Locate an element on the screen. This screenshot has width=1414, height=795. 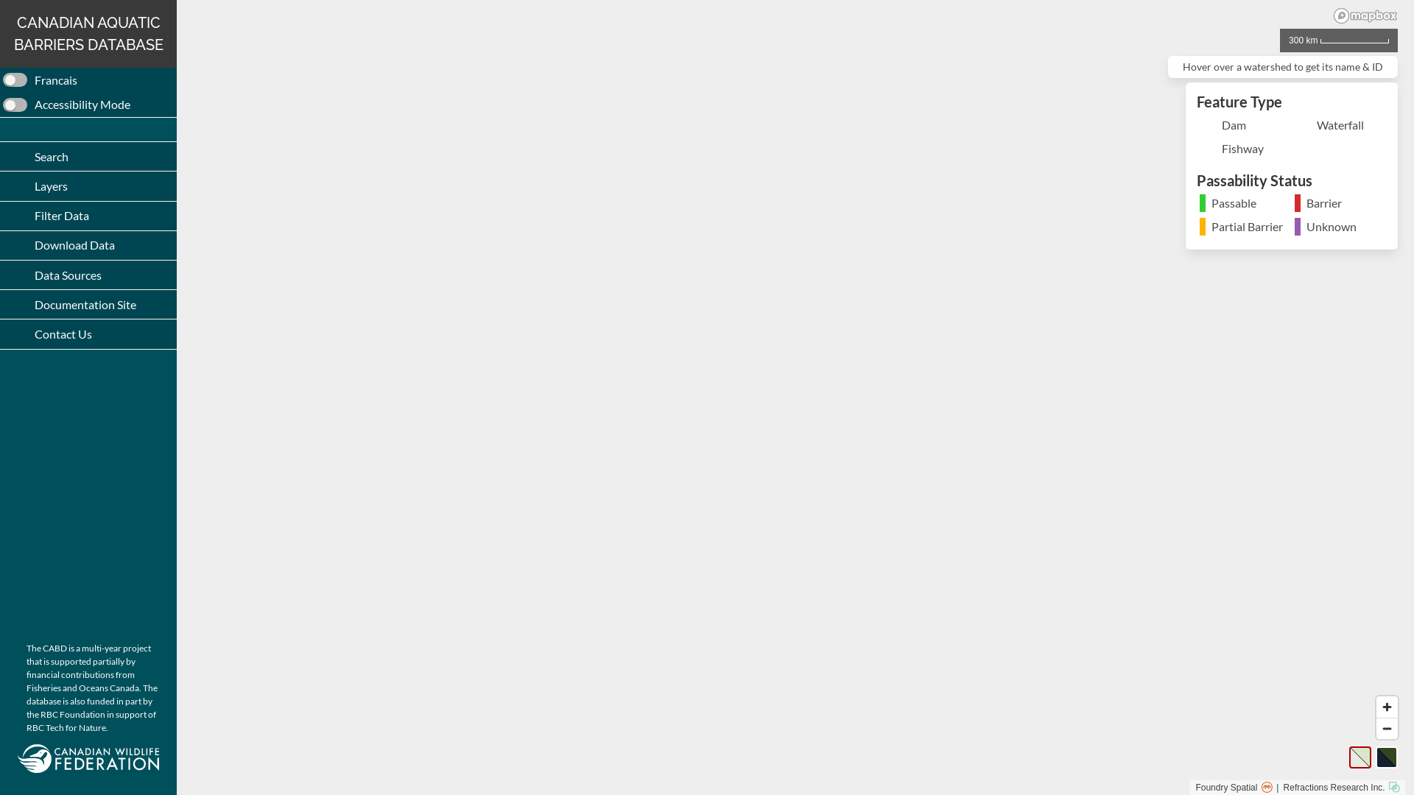
Data Sources is located at coordinates (88, 275).